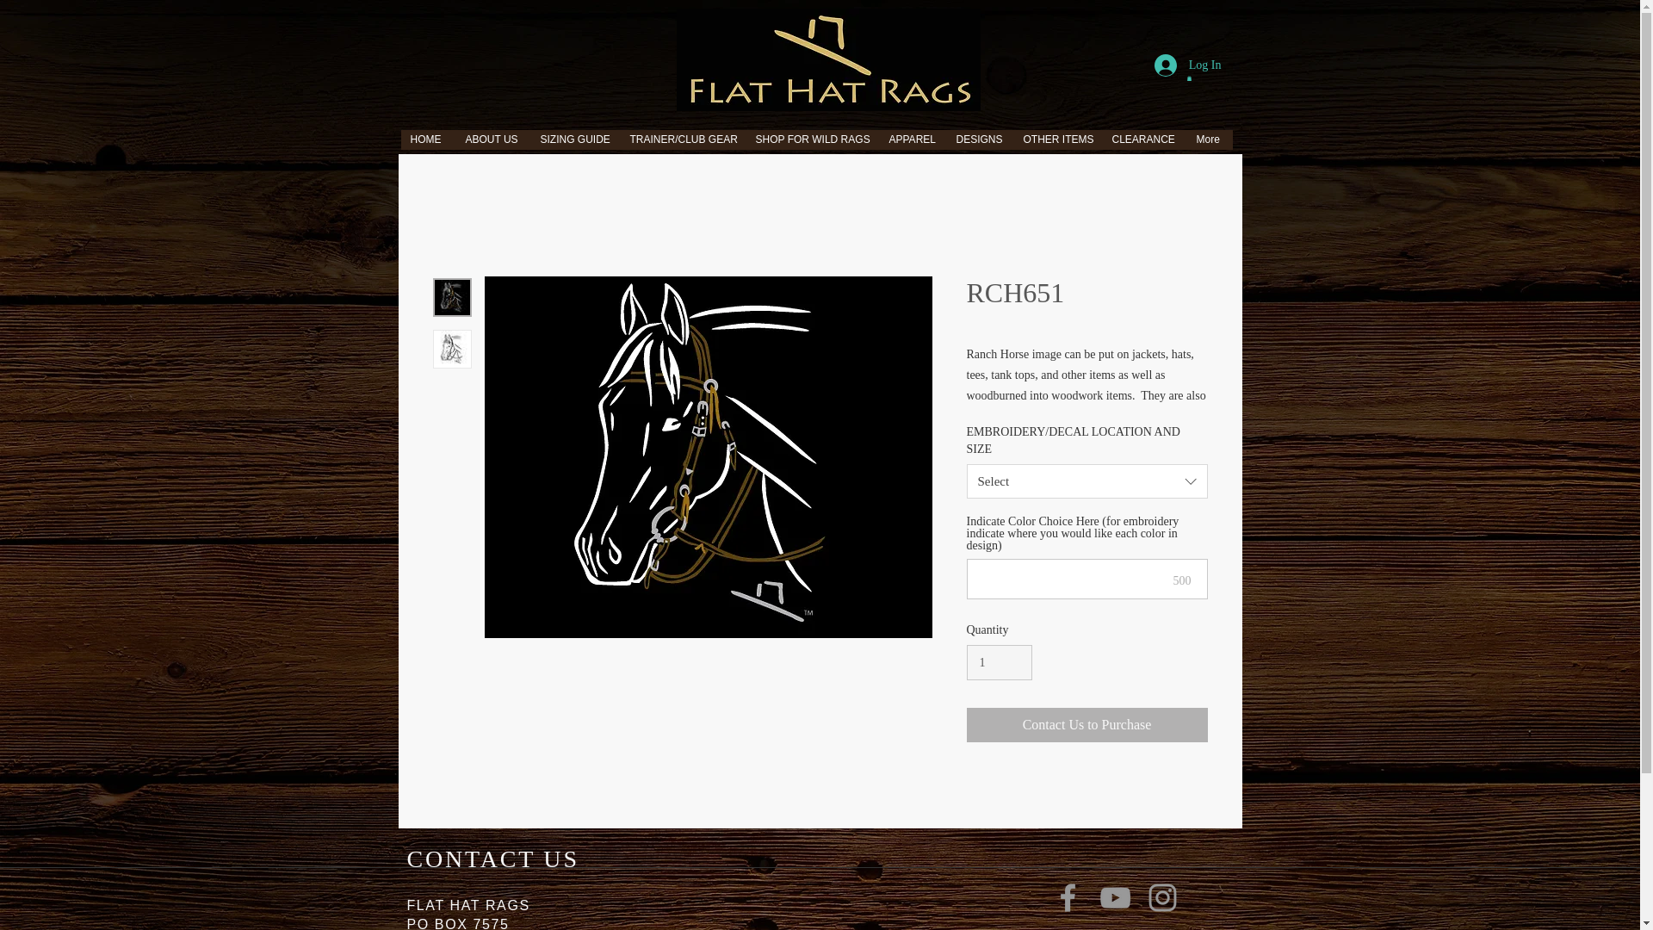 The height and width of the screenshot is (930, 1653). Describe the element at coordinates (999, 662) in the screenshot. I see `1` at that location.